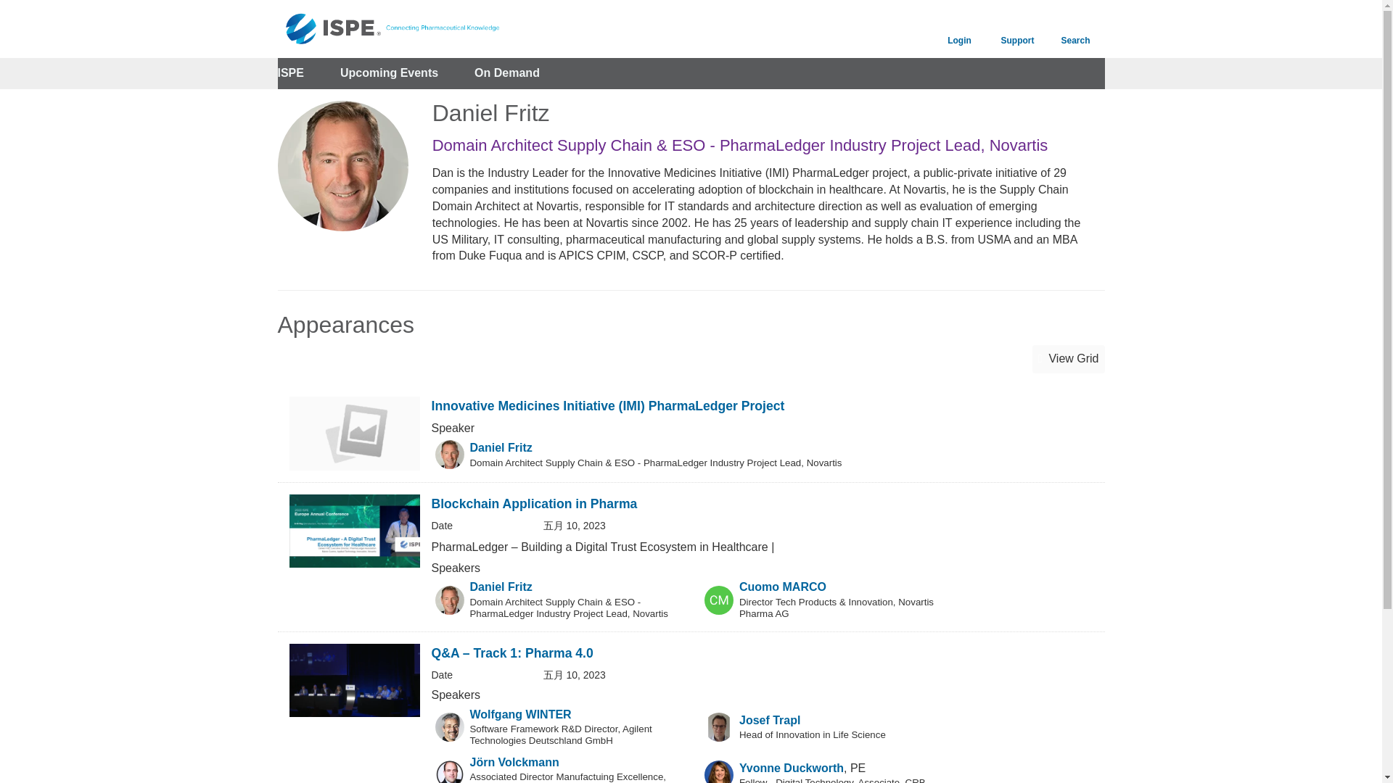 This screenshot has width=1393, height=783. What do you see at coordinates (719, 771) in the screenshot?
I see `Speaker Image for Yvonne Duckworth` at bounding box center [719, 771].